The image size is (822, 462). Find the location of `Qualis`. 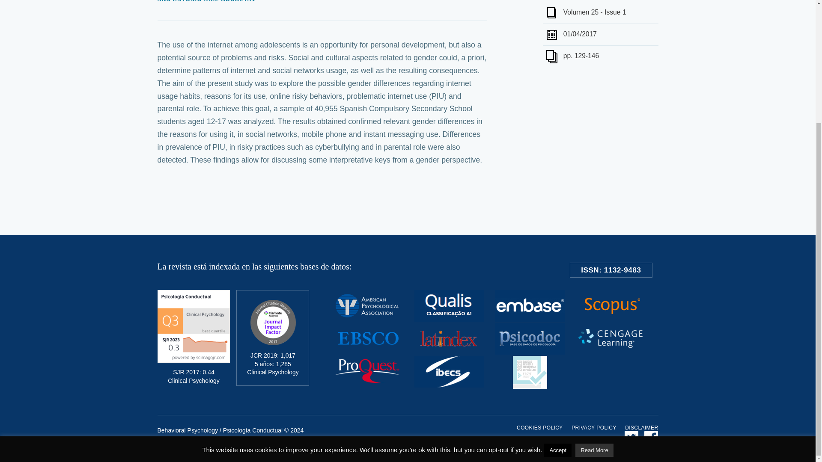

Qualis is located at coordinates (449, 319).